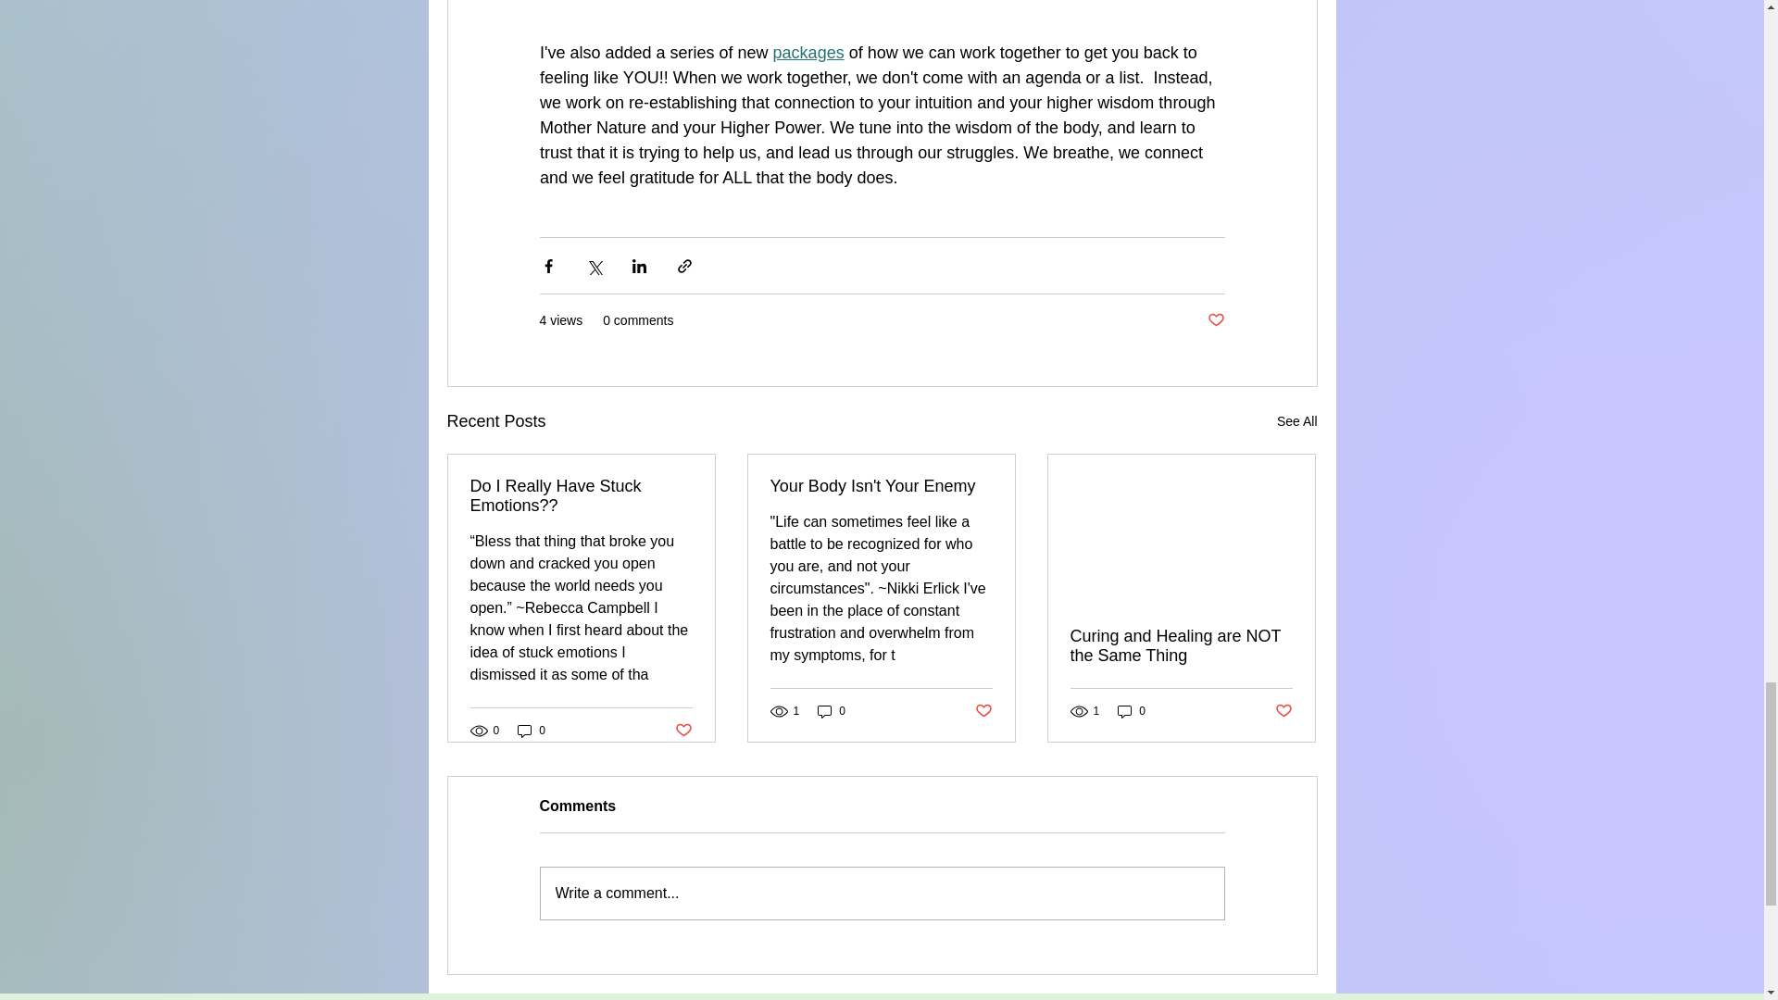  I want to click on Your Body Isn't Your Enemy, so click(881, 486).